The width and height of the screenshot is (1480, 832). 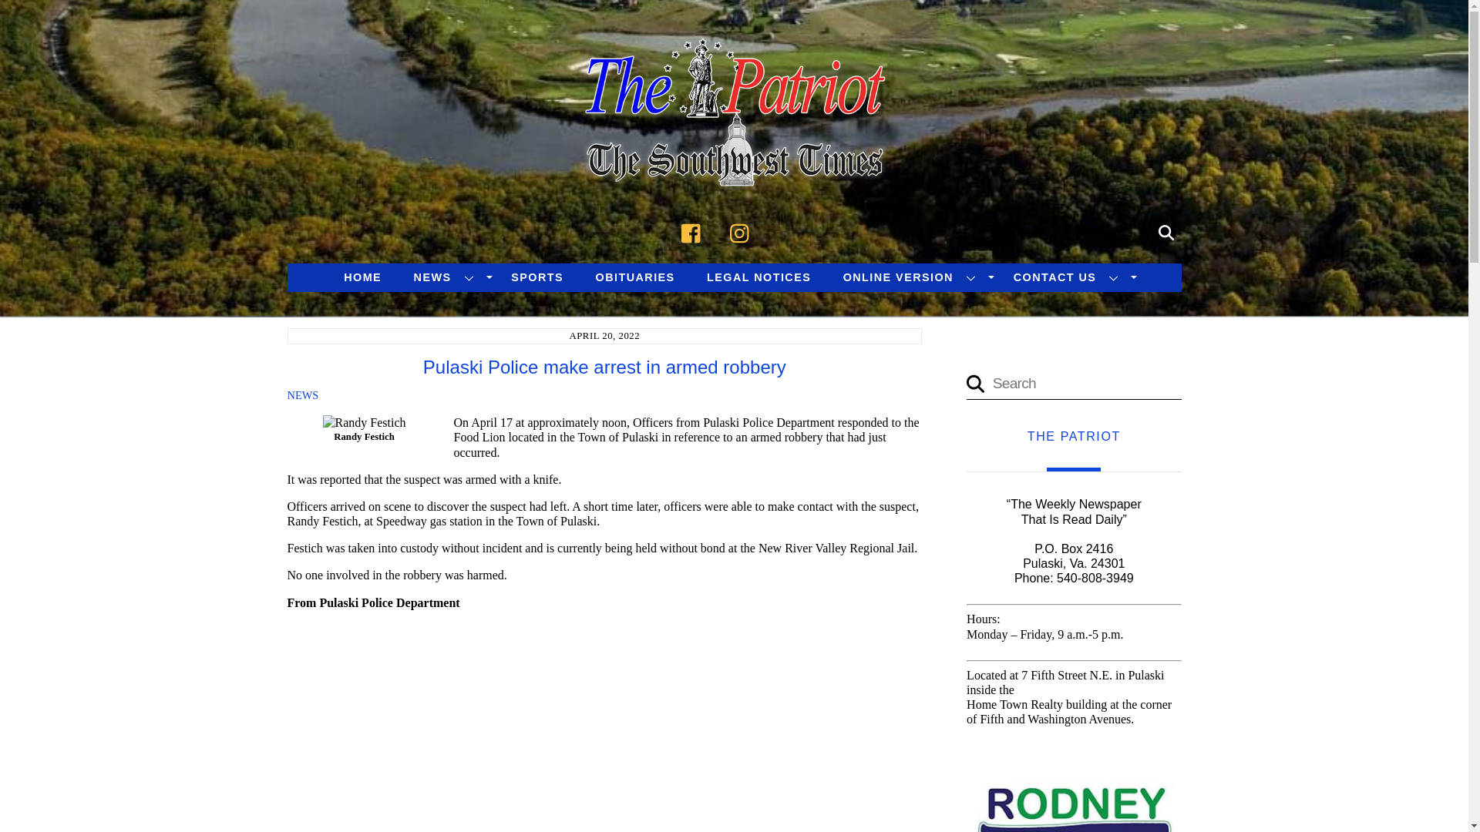 What do you see at coordinates (635, 277) in the screenshot?
I see `OBITUARIES` at bounding box center [635, 277].